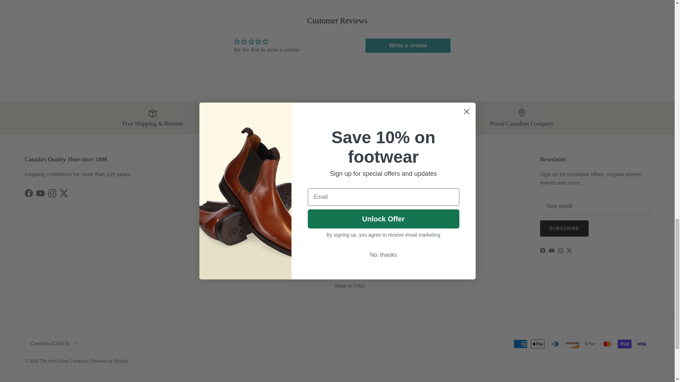  Describe the element at coordinates (64, 193) in the screenshot. I see `The Hartt Shoe Company on Twitter` at that location.